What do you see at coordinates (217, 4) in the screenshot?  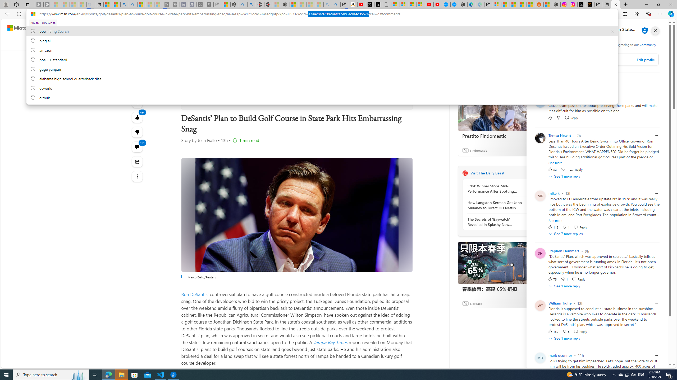 I see `New tab - Sleeping` at bounding box center [217, 4].